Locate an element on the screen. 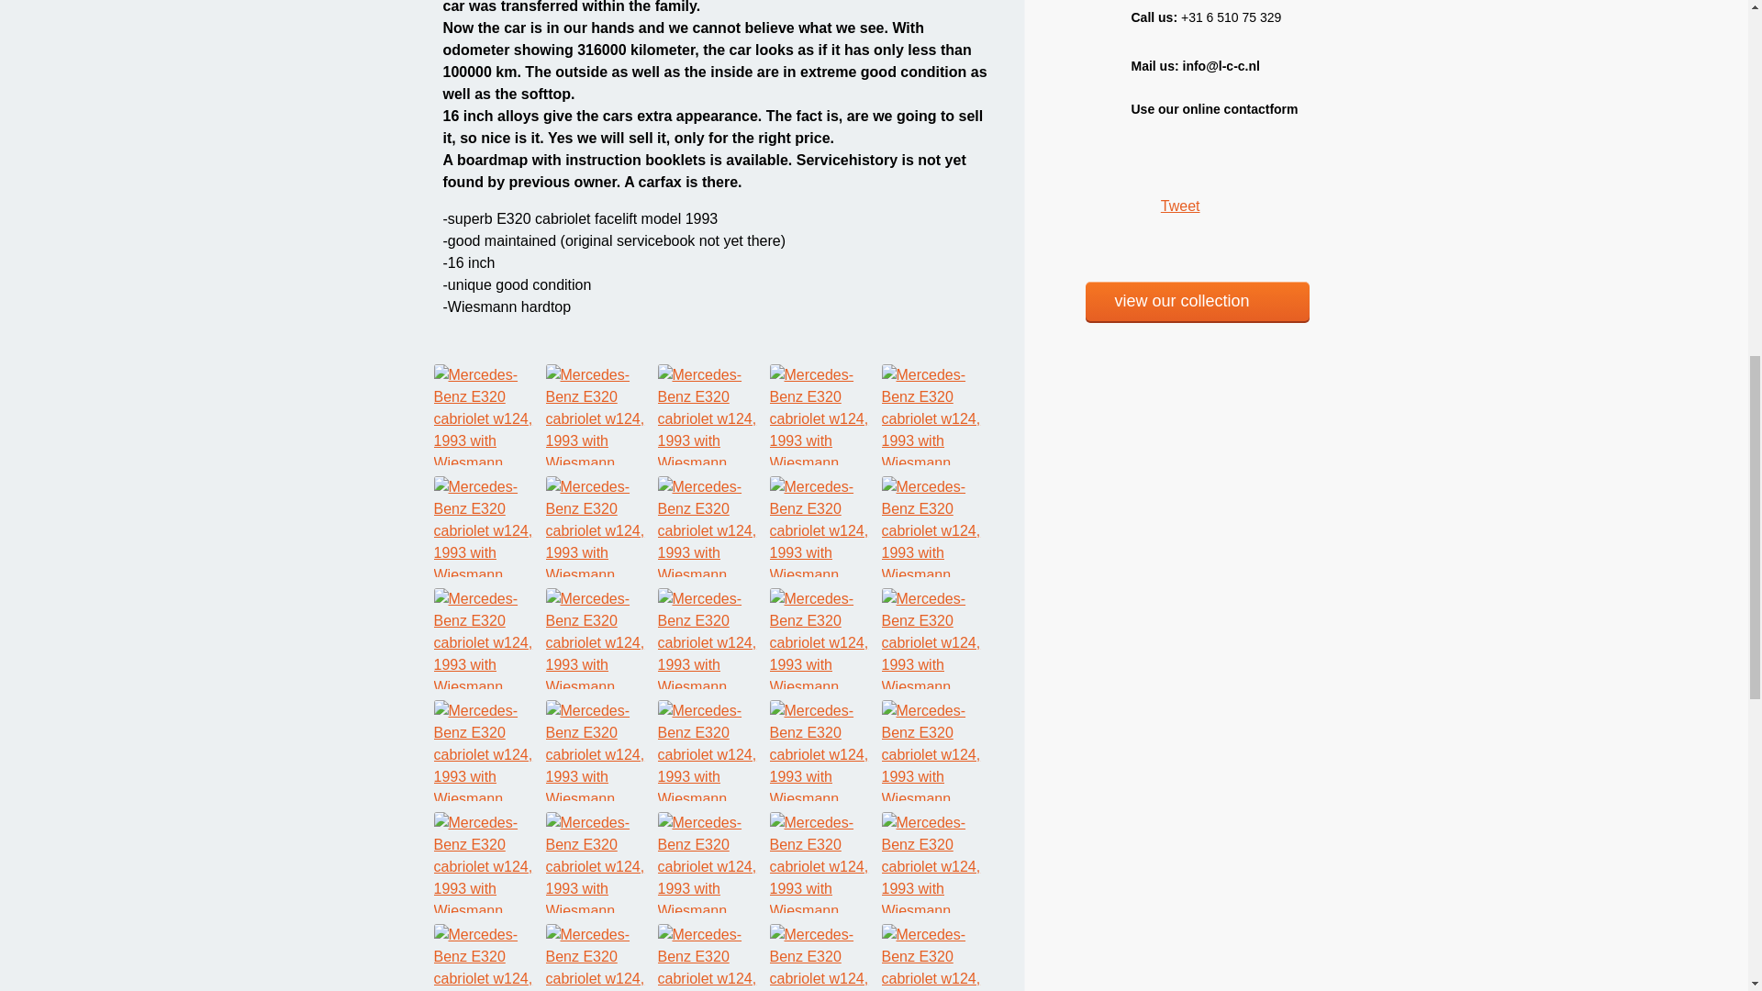 Image resolution: width=1762 pixels, height=991 pixels. View large image is located at coordinates (488, 749).